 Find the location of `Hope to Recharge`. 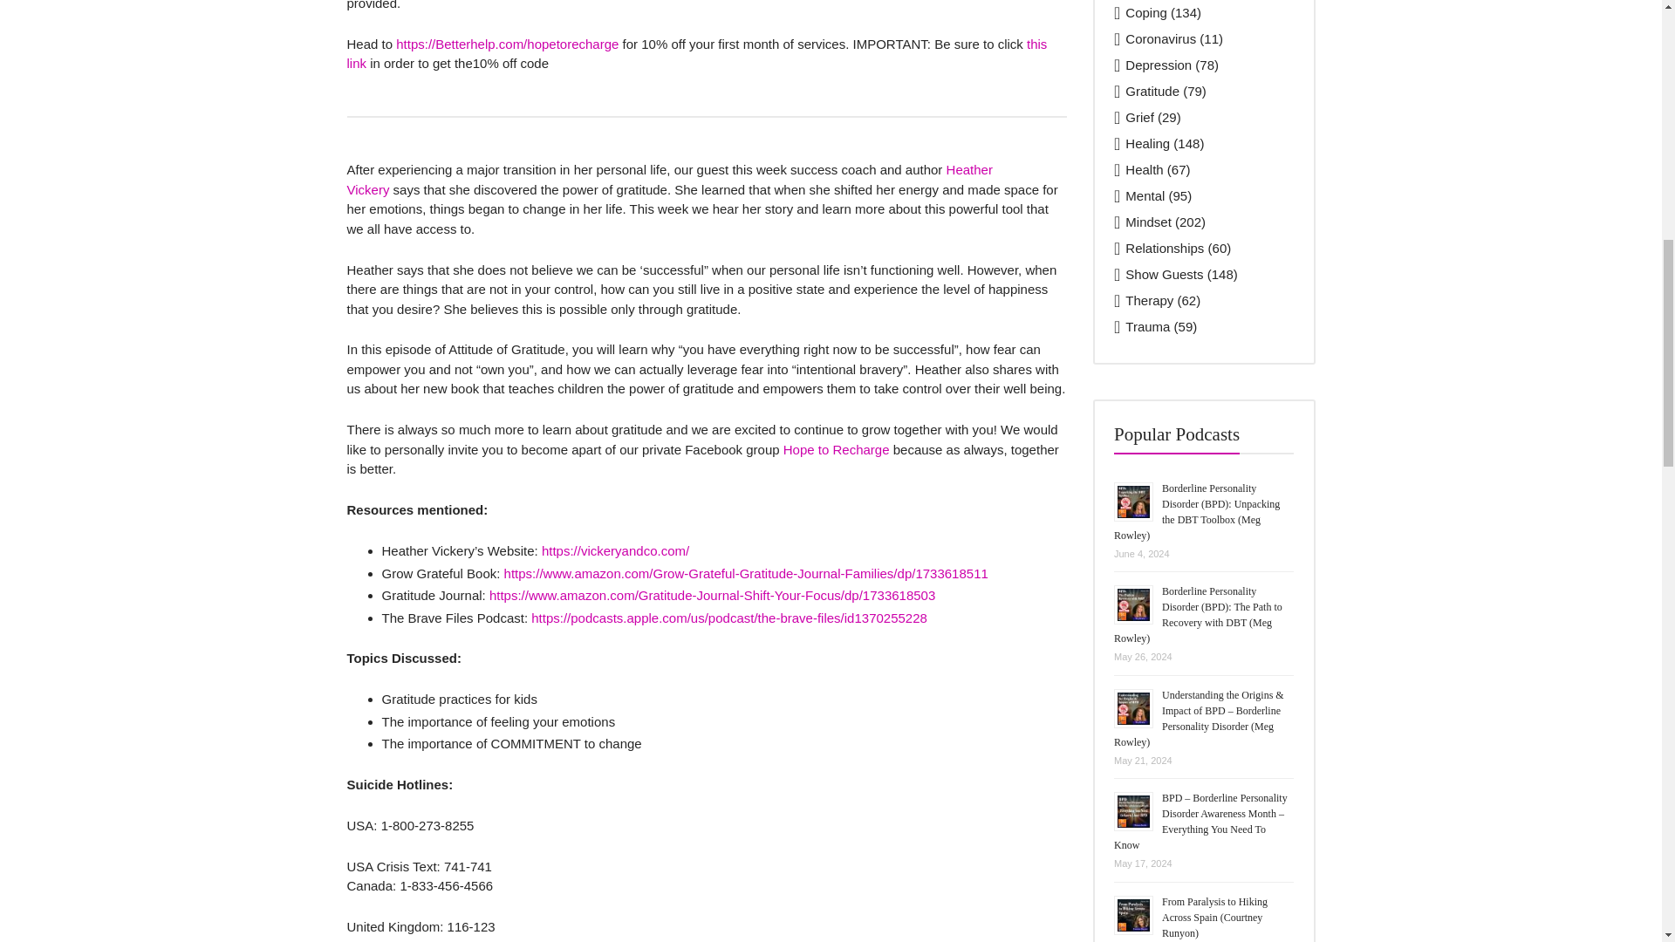

Hope to Recharge is located at coordinates (836, 448).